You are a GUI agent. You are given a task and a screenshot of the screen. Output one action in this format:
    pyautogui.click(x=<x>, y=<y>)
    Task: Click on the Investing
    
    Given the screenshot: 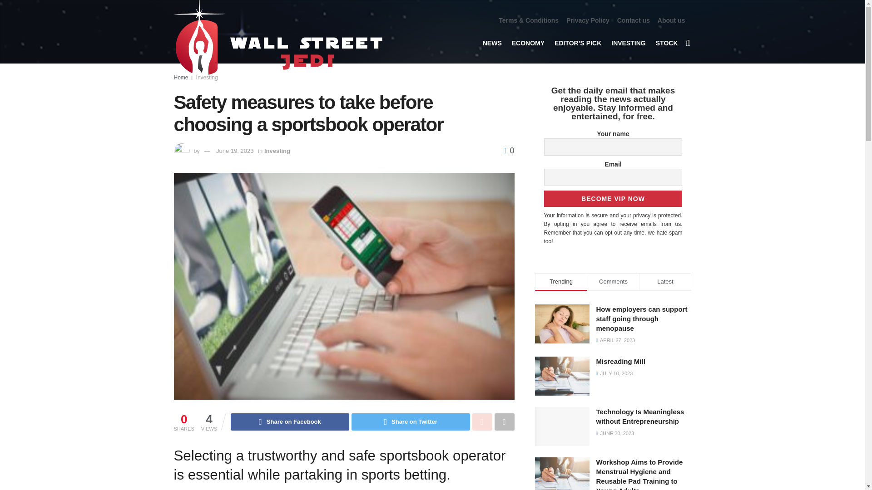 What is the action you would take?
    pyautogui.click(x=207, y=78)
    